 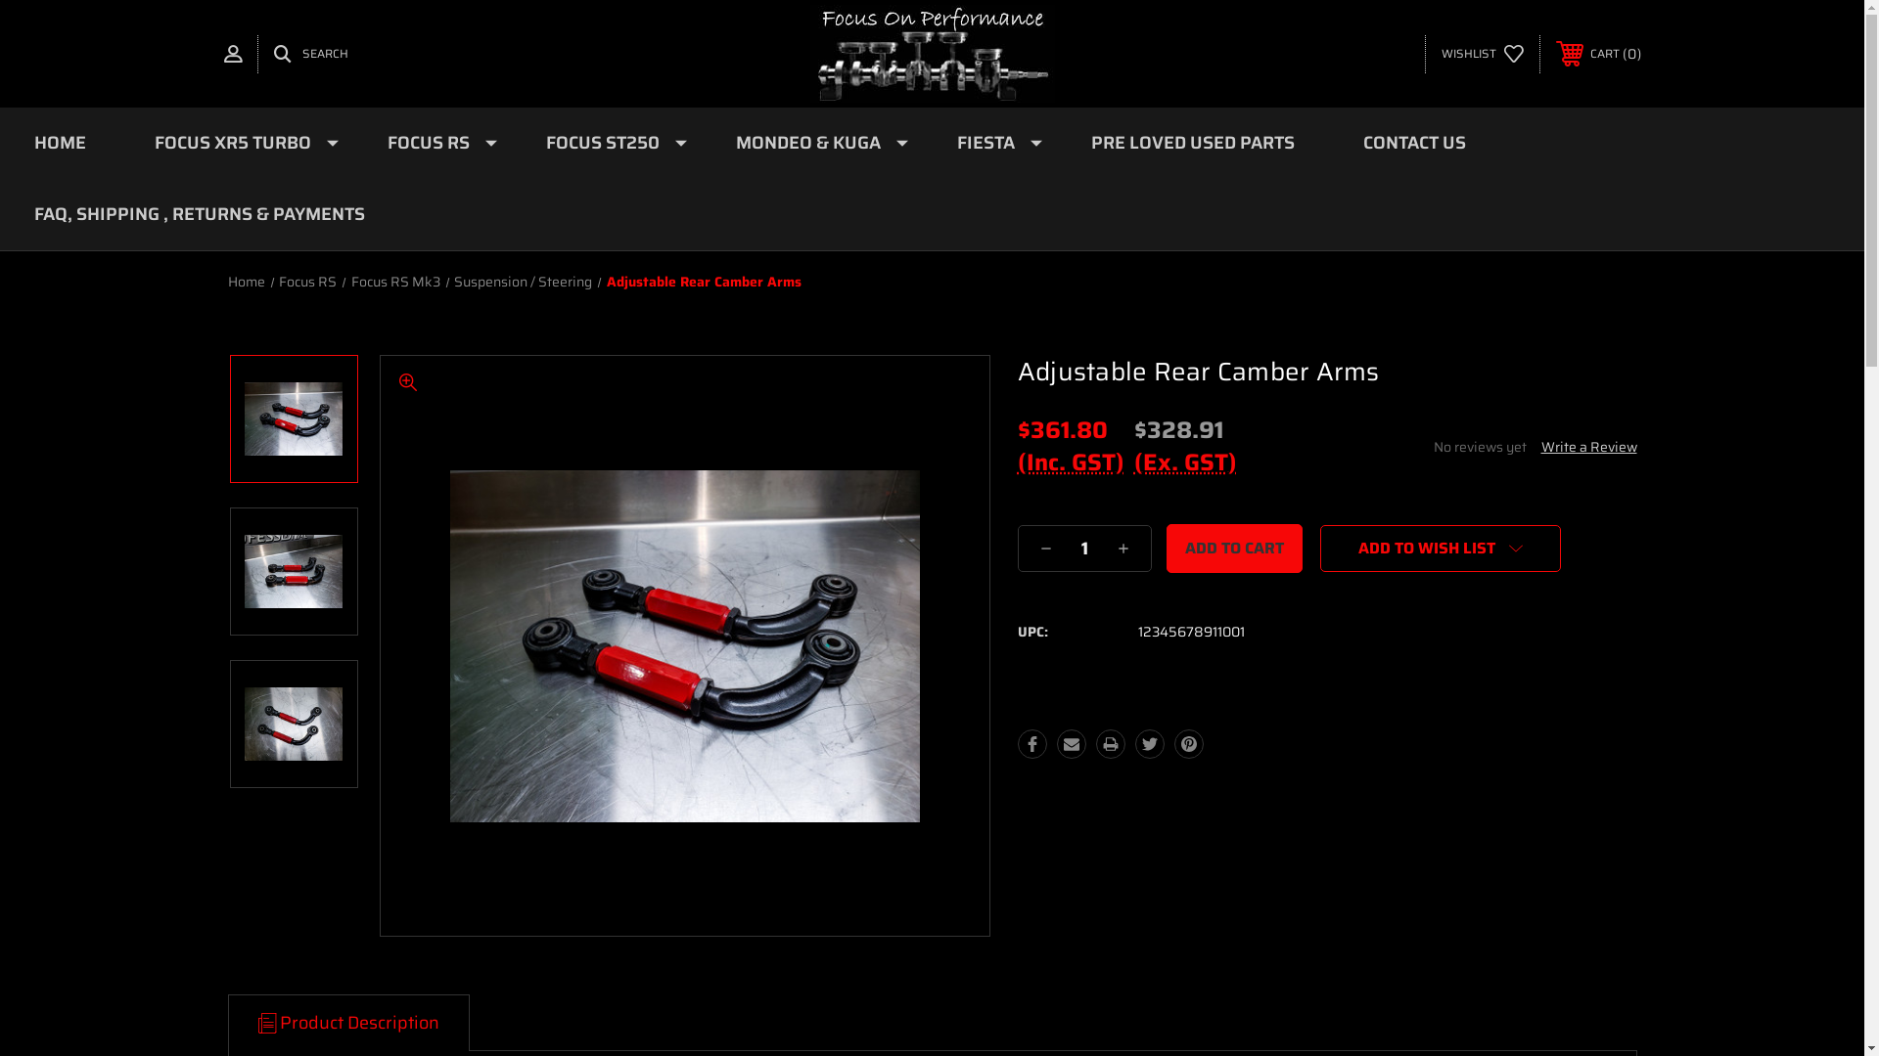 What do you see at coordinates (1599, 54) in the screenshot?
I see `CART 0` at bounding box center [1599, 54].